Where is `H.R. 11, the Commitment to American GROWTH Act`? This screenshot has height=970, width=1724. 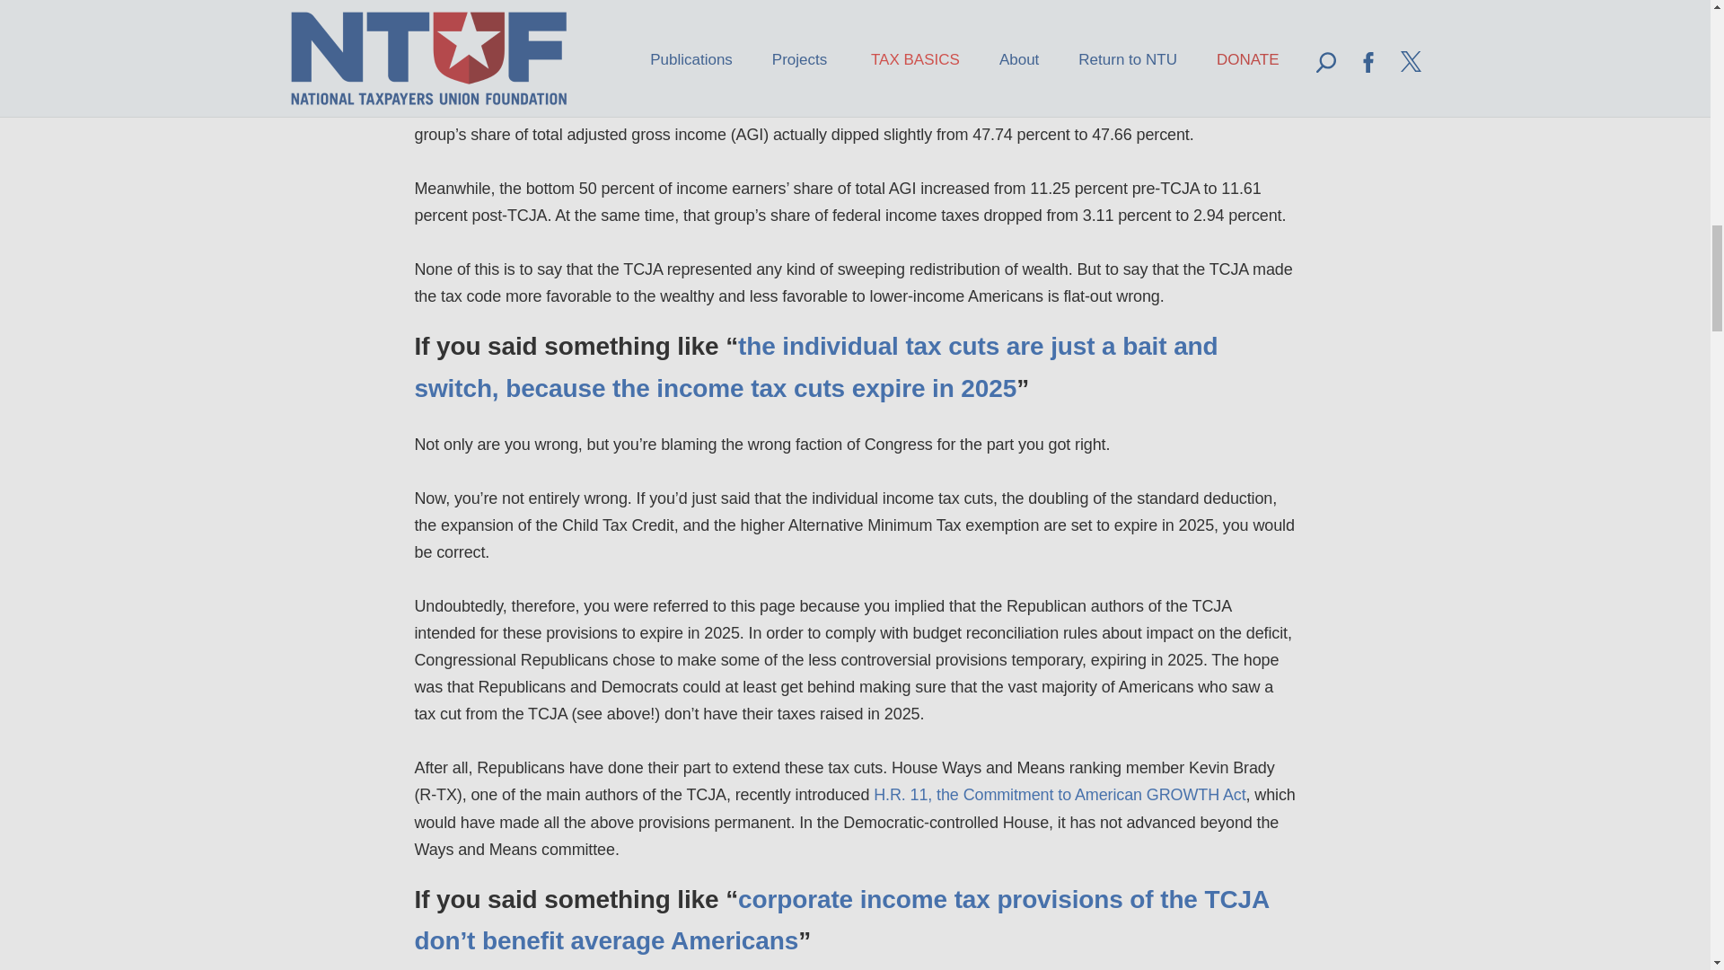
H.R. 11, the Commitment to American GROWTH Act is located at coordinates (1060, 794).